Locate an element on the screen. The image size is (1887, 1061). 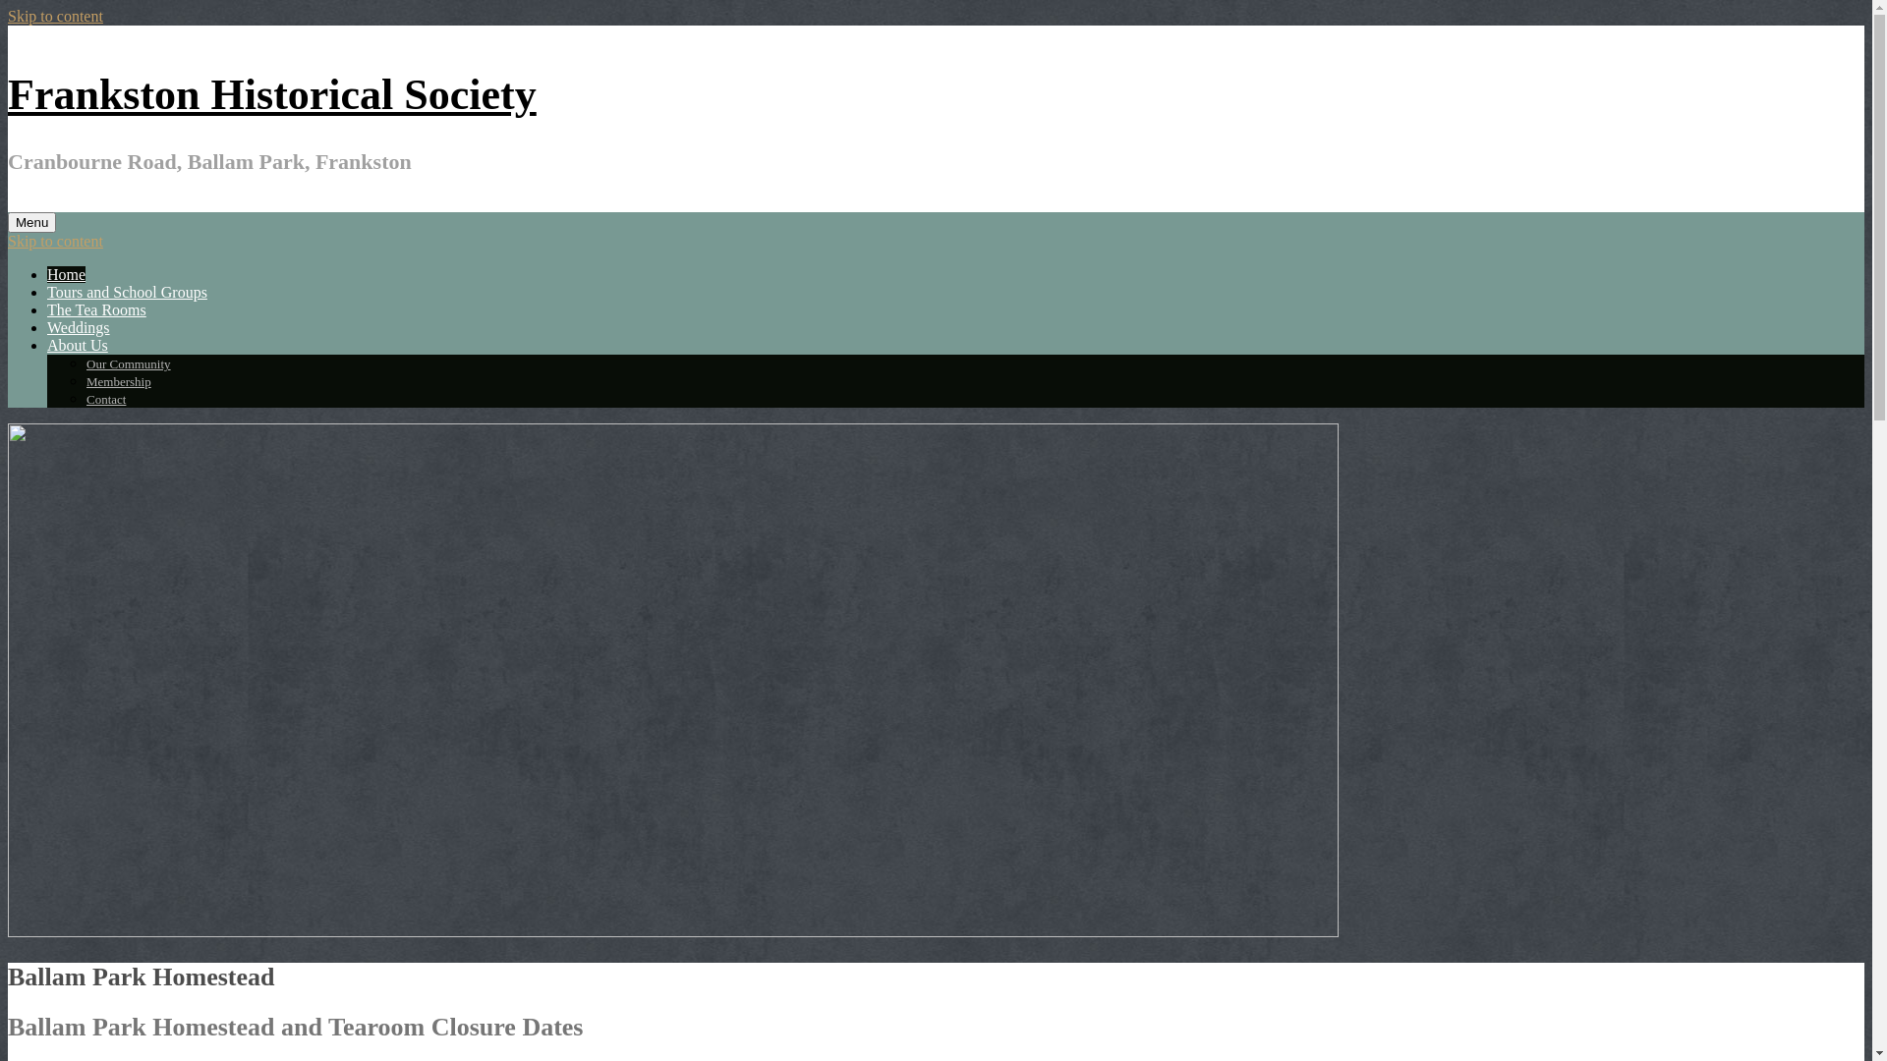
Home is located at coordinates (67, 275).